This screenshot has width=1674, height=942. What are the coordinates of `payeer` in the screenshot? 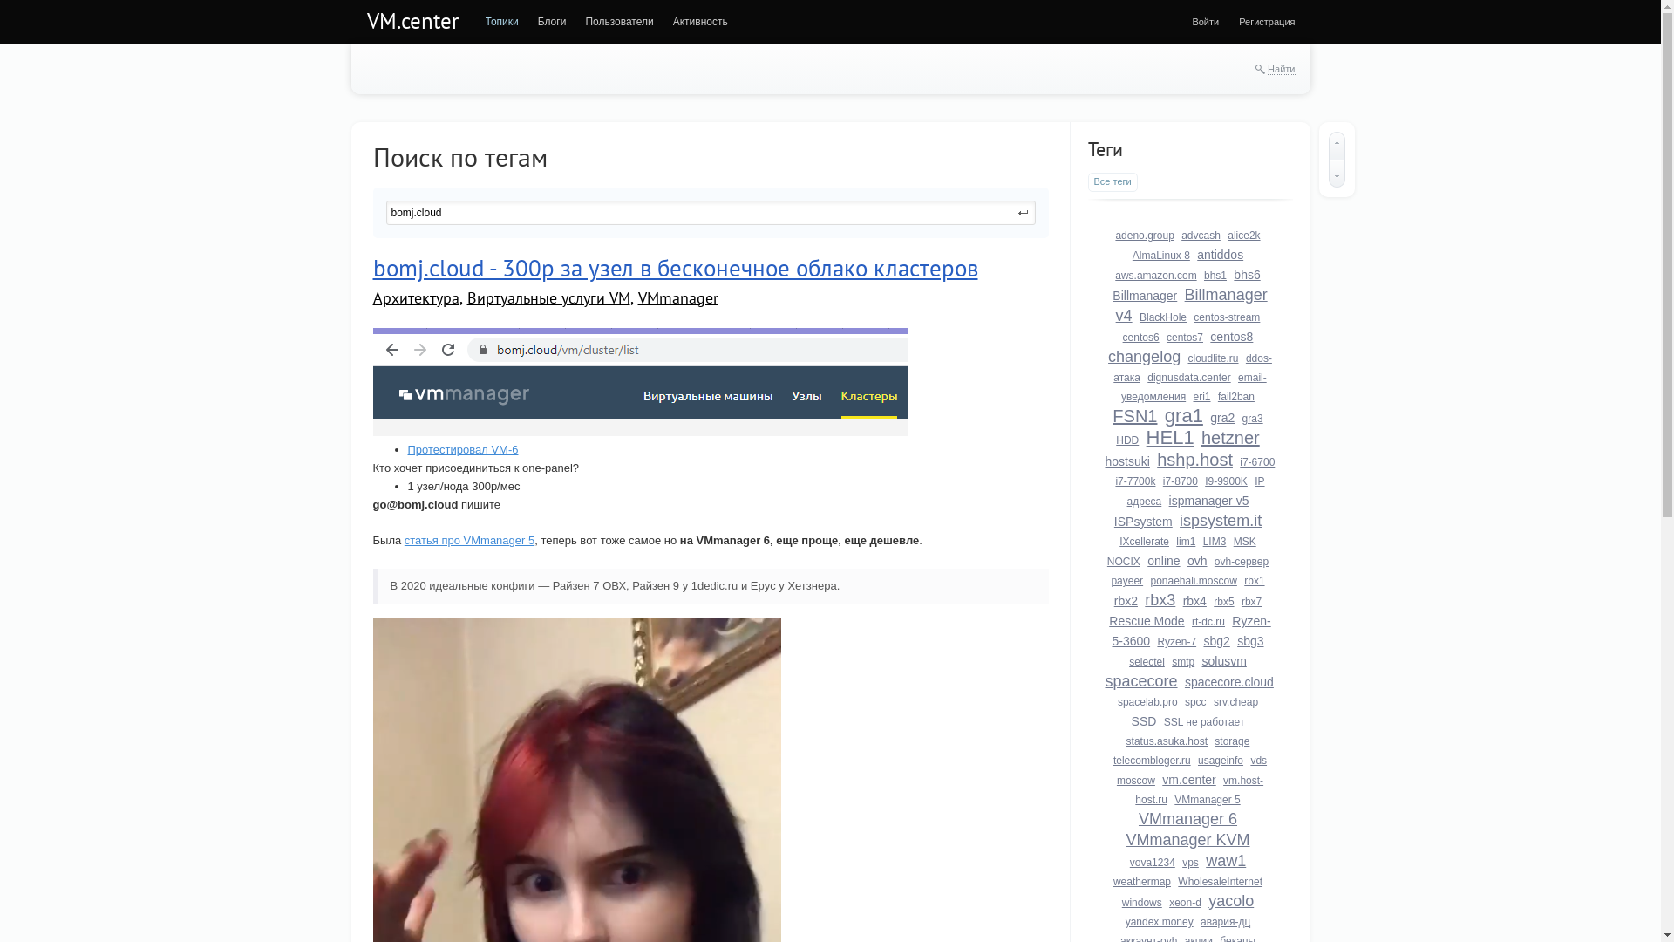 It's located at (1126, 581).